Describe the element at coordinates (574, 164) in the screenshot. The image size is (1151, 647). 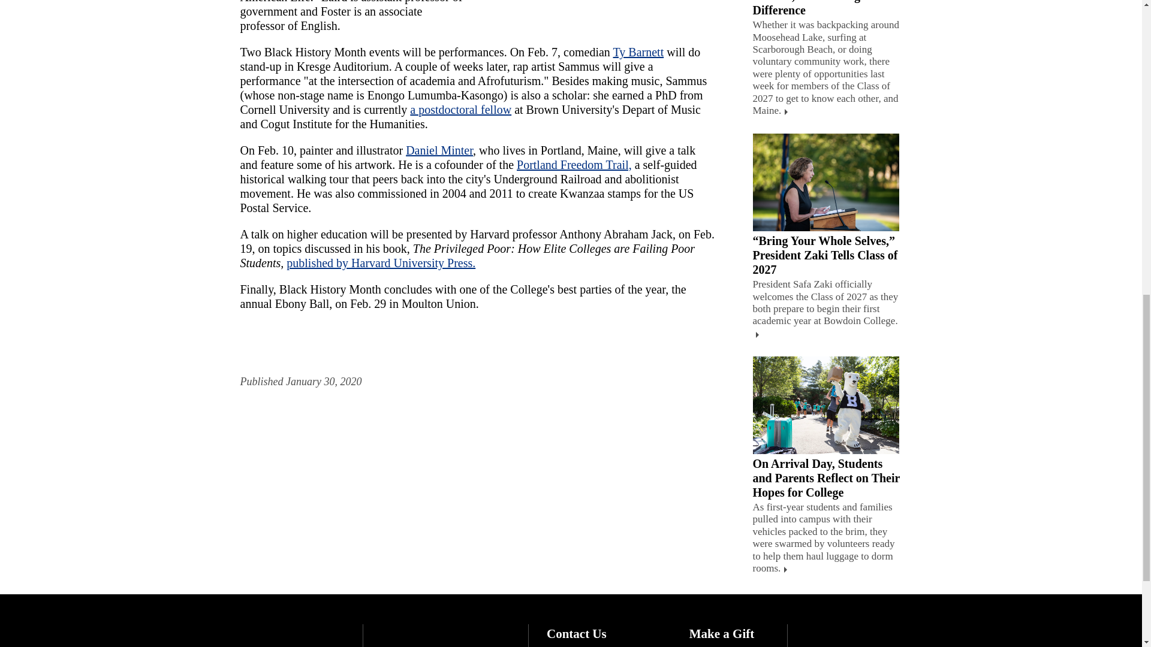
I see `Portland Freedom Trail,` at that location.